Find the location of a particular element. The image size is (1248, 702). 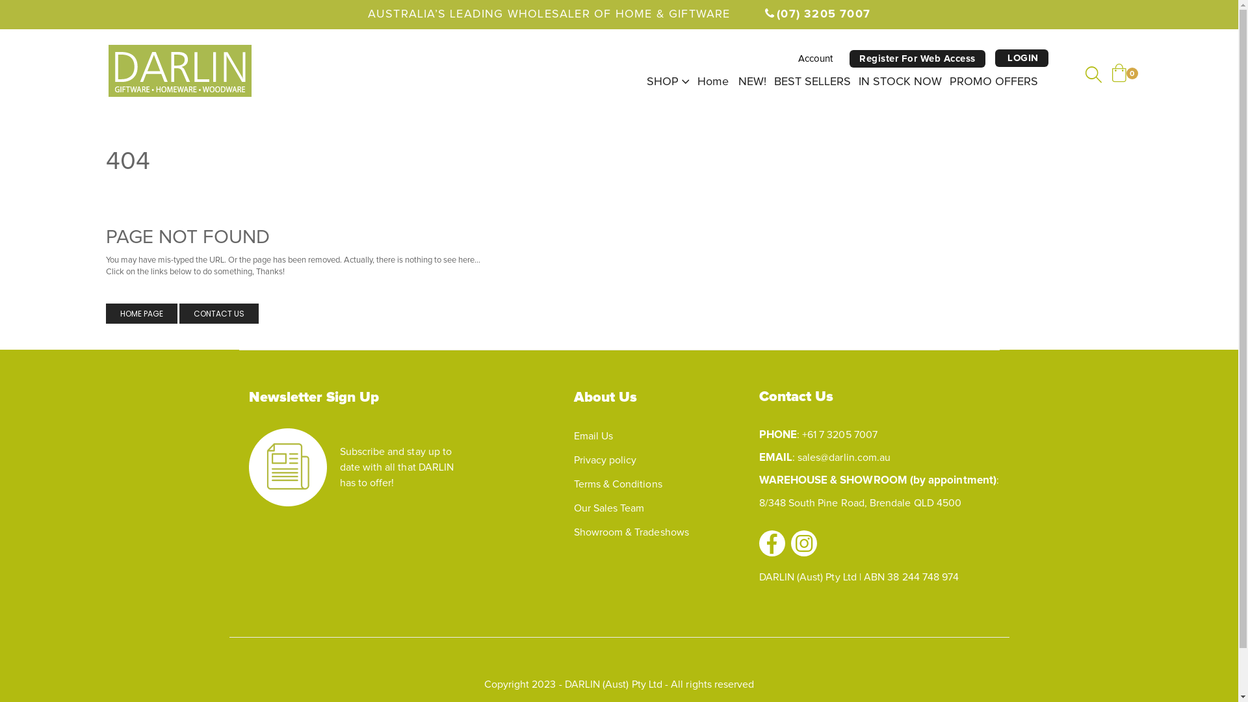

+61 7 3205 7007 is located at coordinates (840, 435).